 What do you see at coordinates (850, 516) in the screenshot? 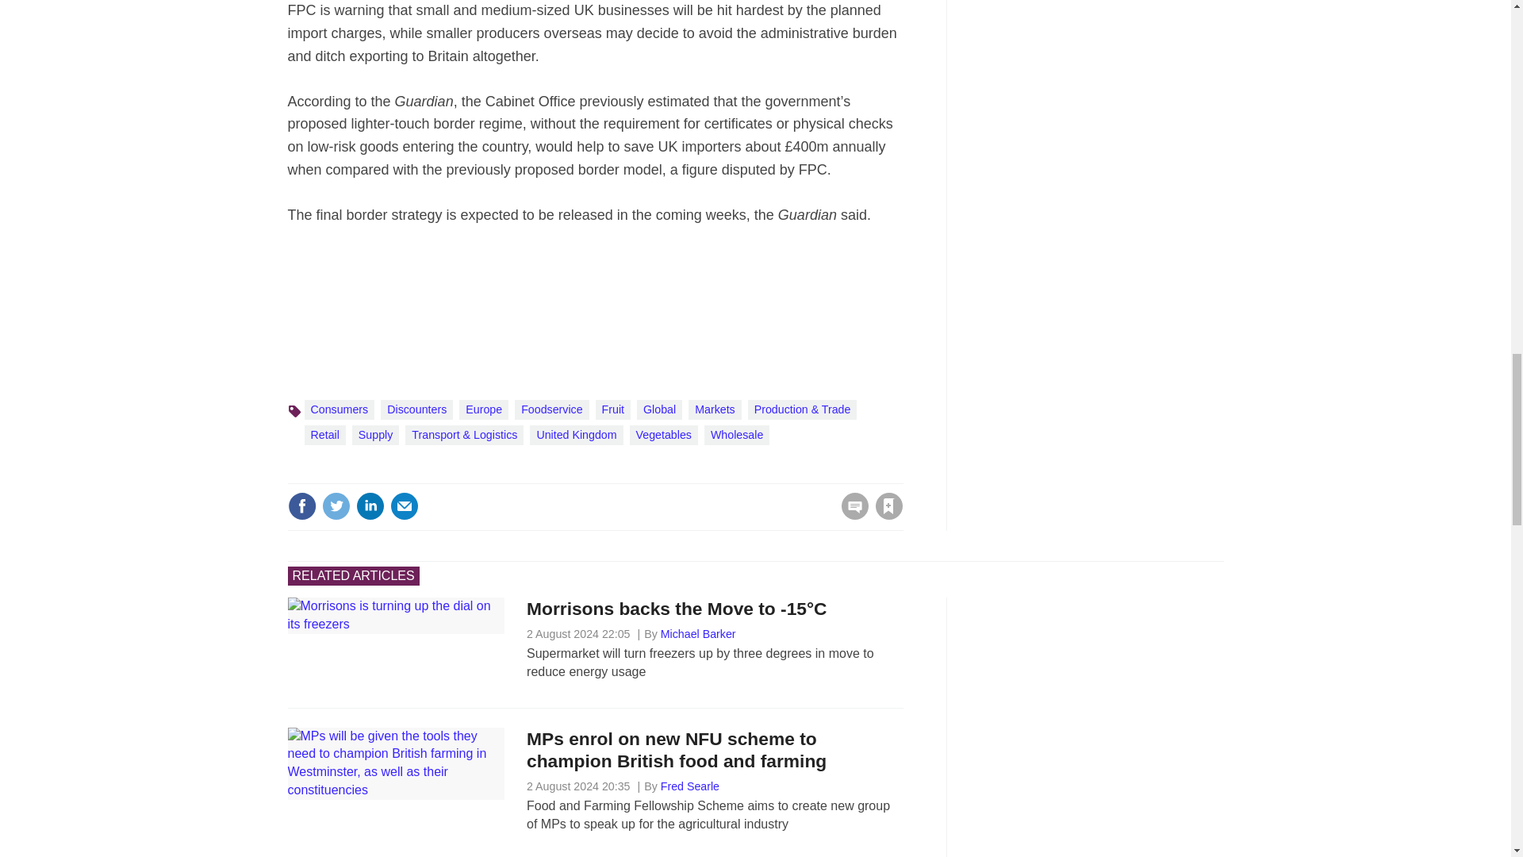
I see `No comments` at bounding box center [850, 516].